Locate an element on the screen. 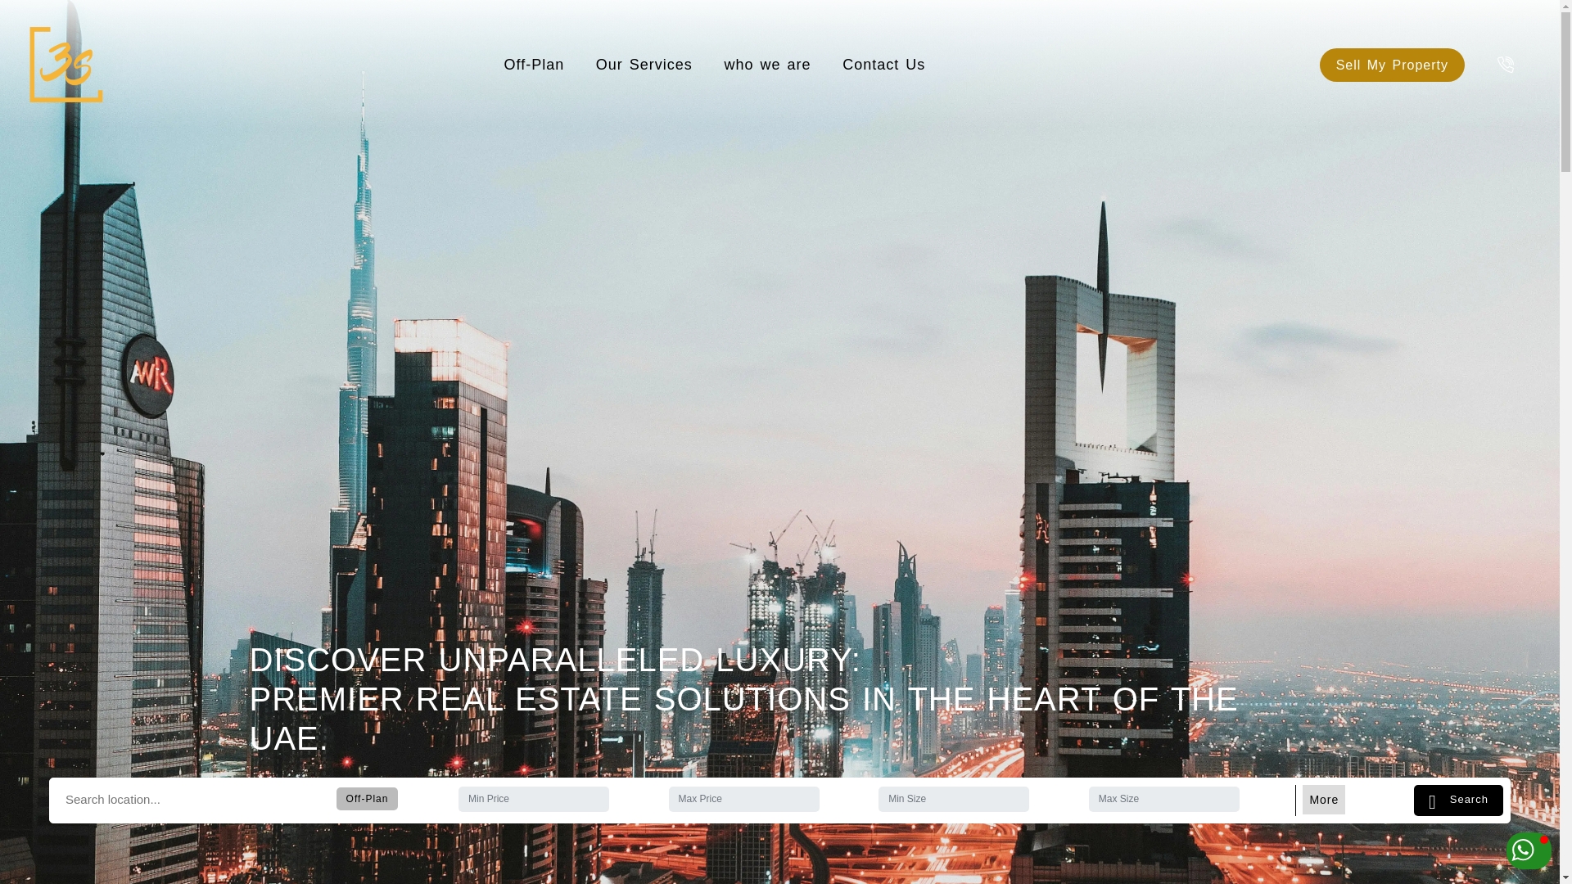 This screenshot has width=1572, height=884. Off-Plan is located at coordinates (535, 64).